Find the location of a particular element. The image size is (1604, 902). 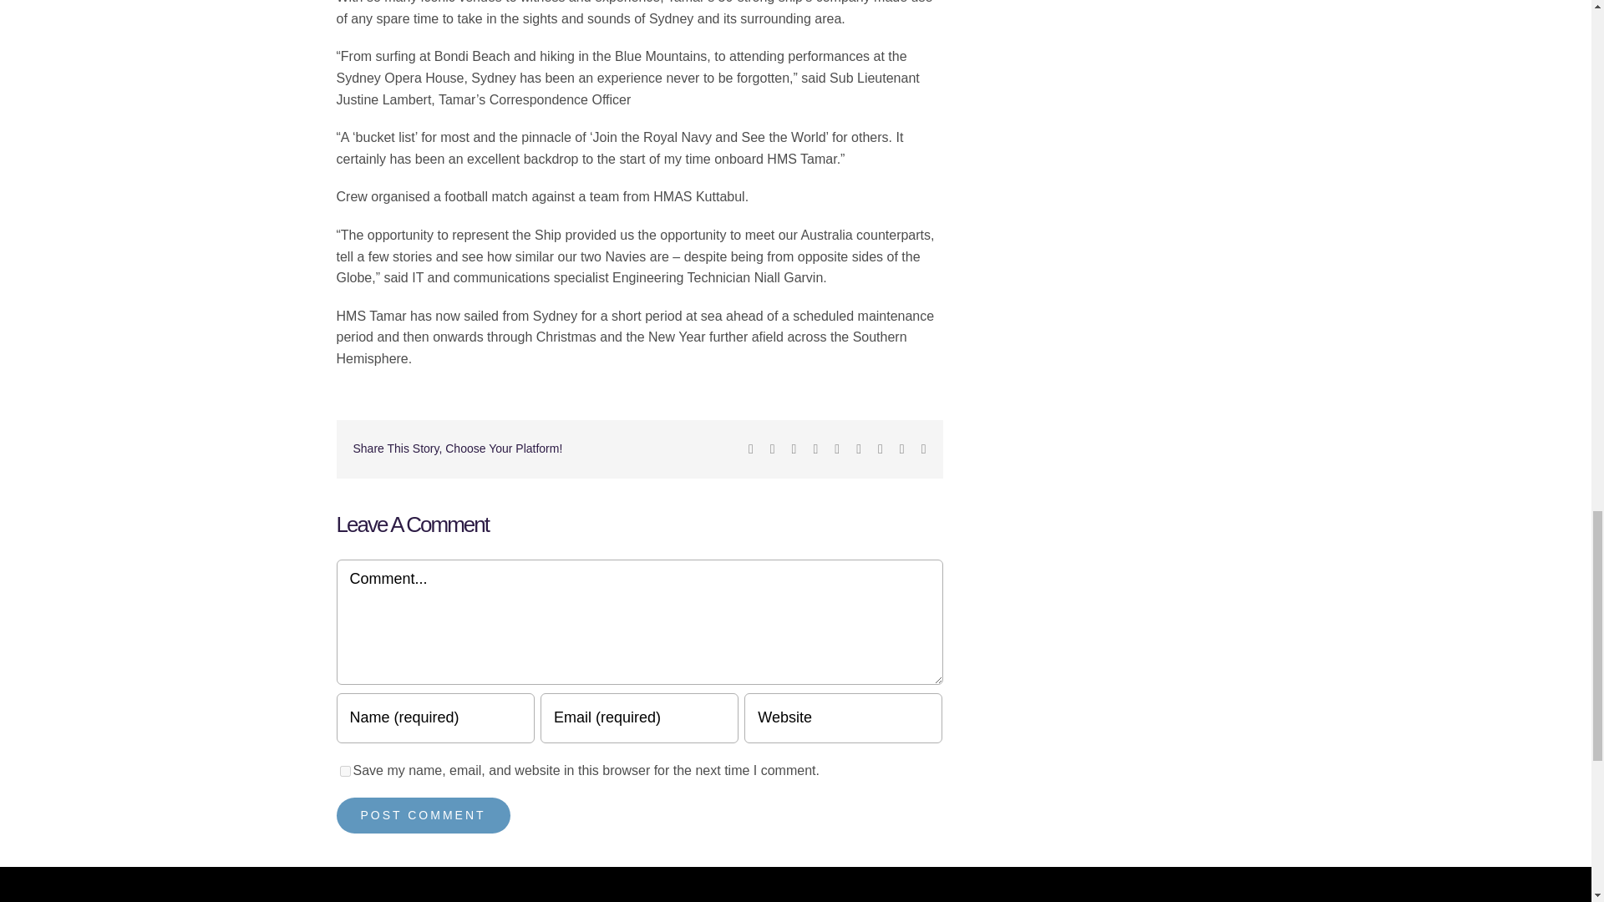

yes is located at coordinates (344, 770).